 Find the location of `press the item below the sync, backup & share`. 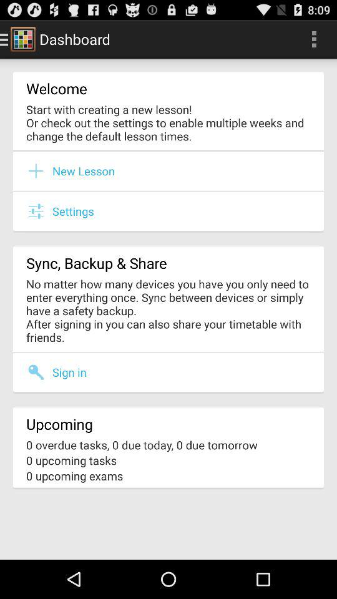

press the item below the sync, backup & share is located at coordinates (168, 311).